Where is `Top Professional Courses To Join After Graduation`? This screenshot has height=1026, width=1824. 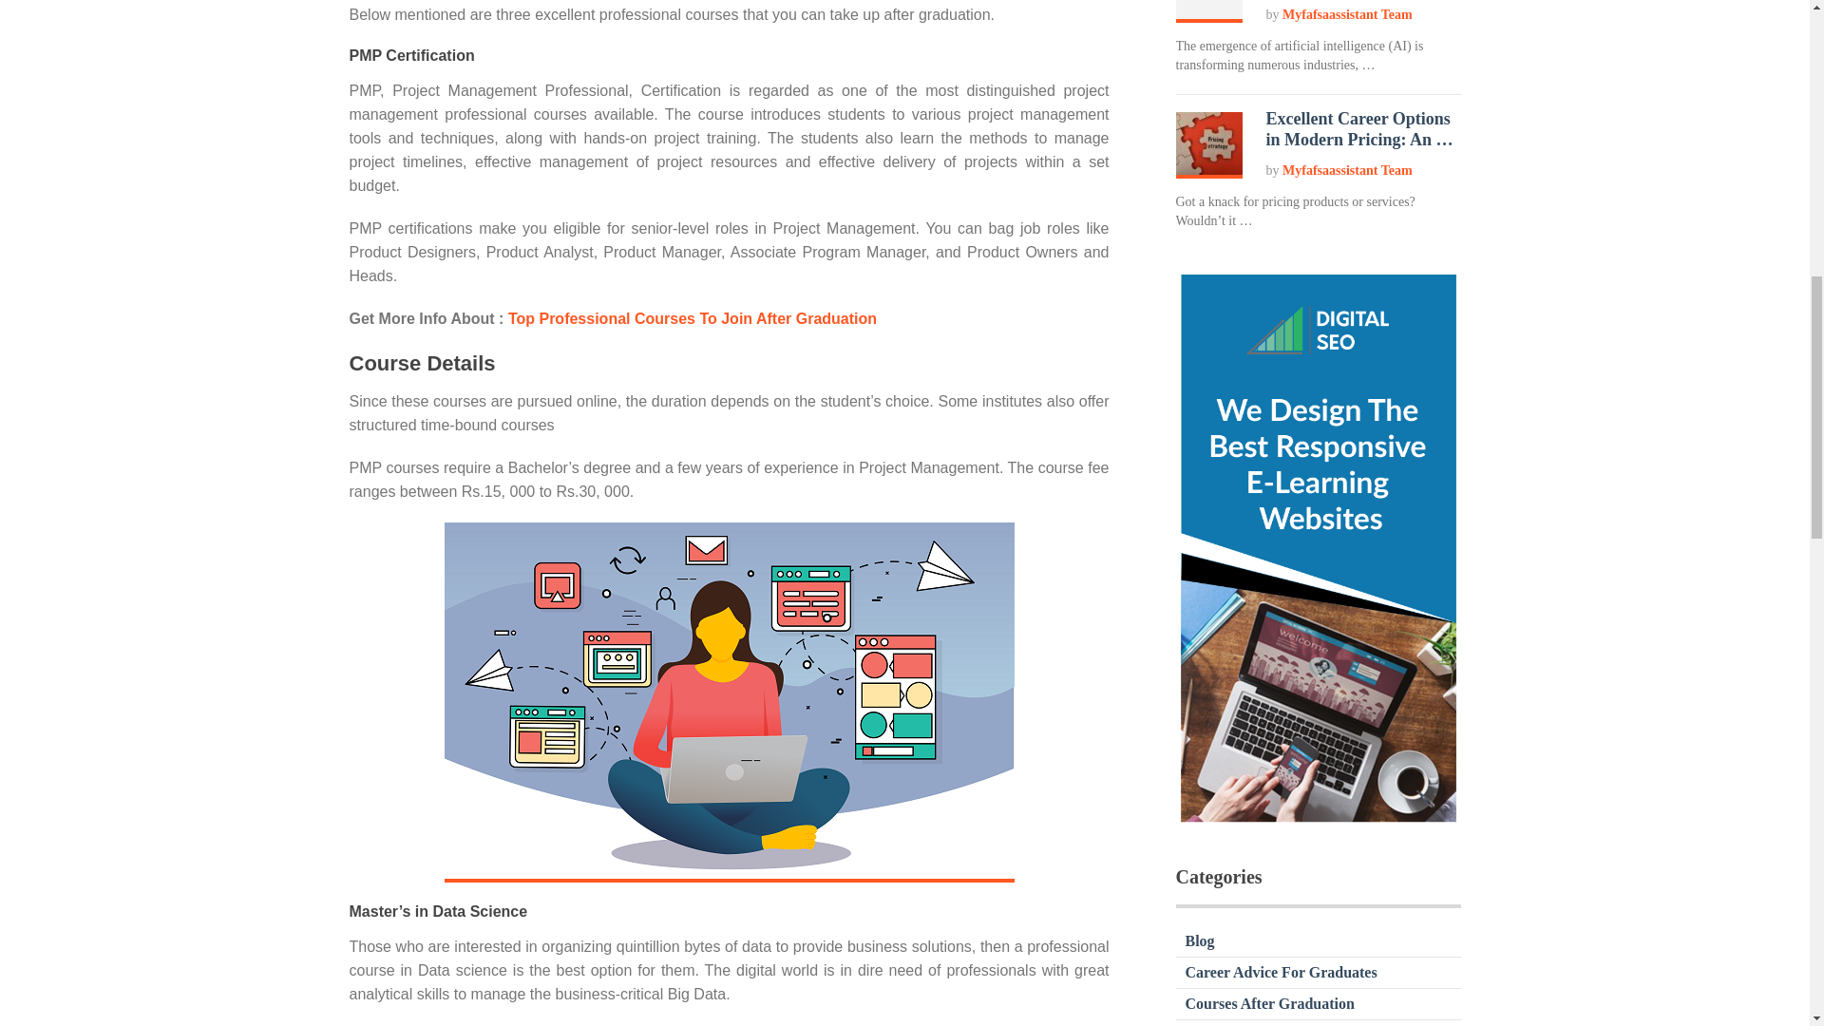 Top Professional Courses To Join After Graduation is located at coordinates (693, 319).